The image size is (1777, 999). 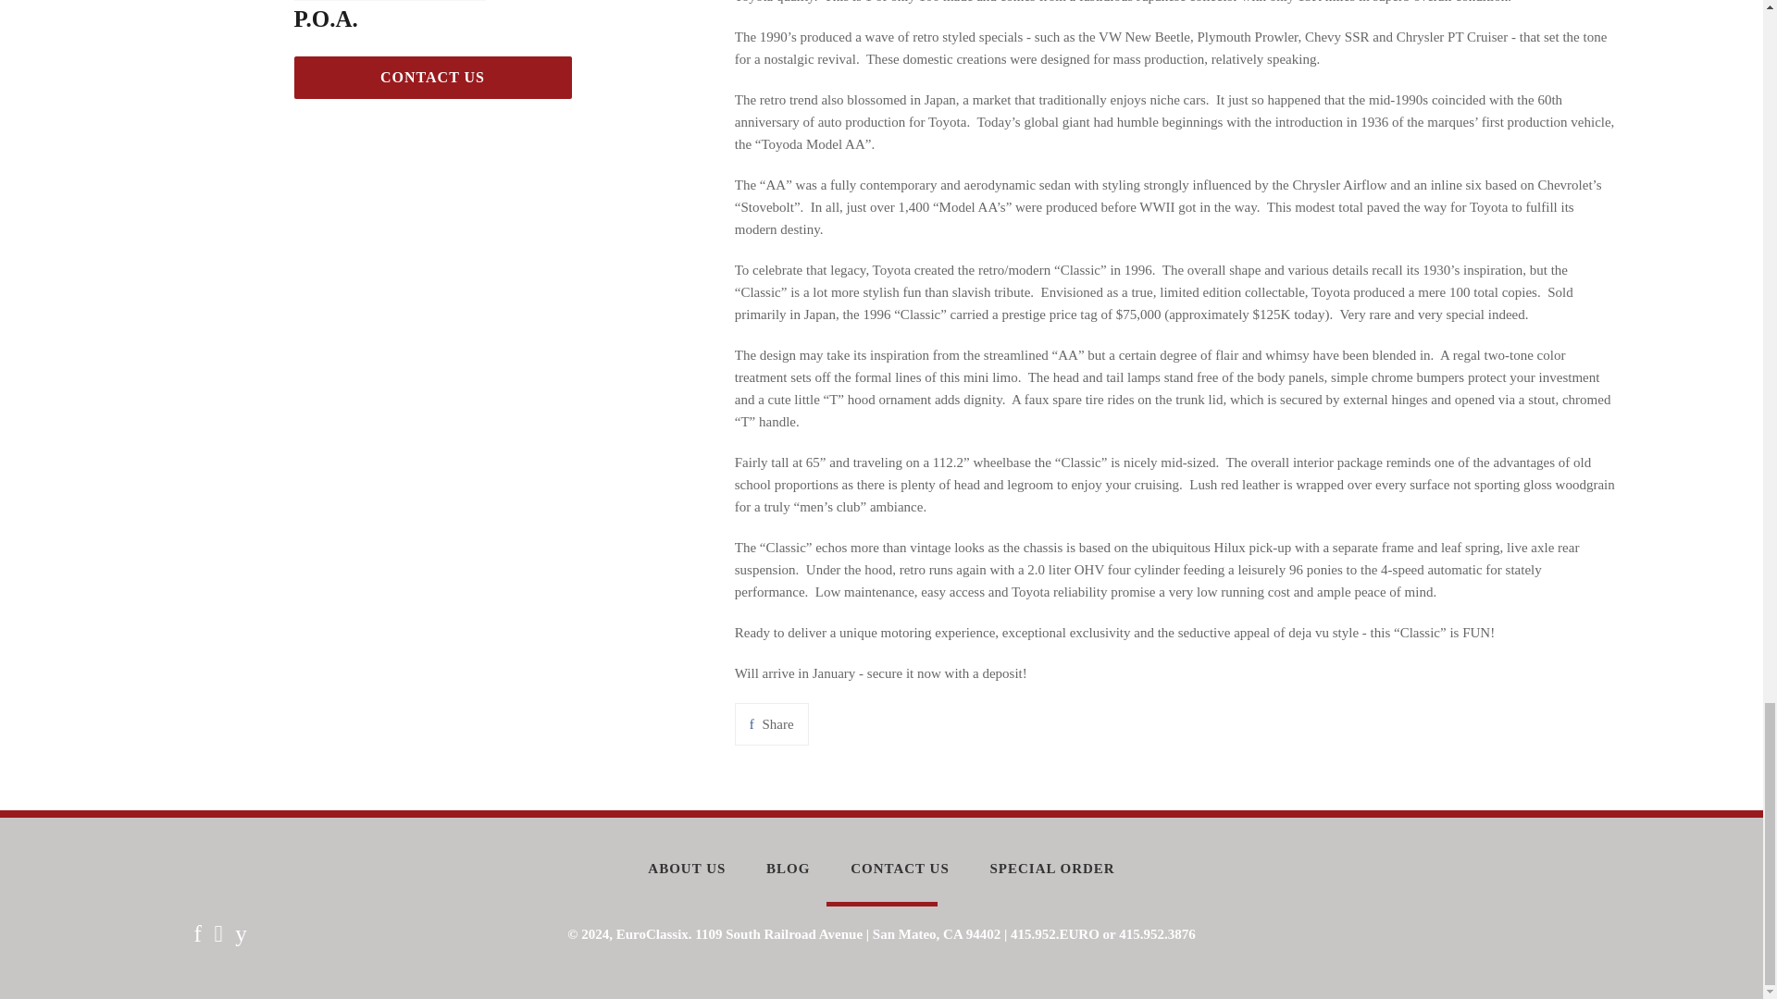 I want to click on ABOUT US, so click(x=687, y=869).